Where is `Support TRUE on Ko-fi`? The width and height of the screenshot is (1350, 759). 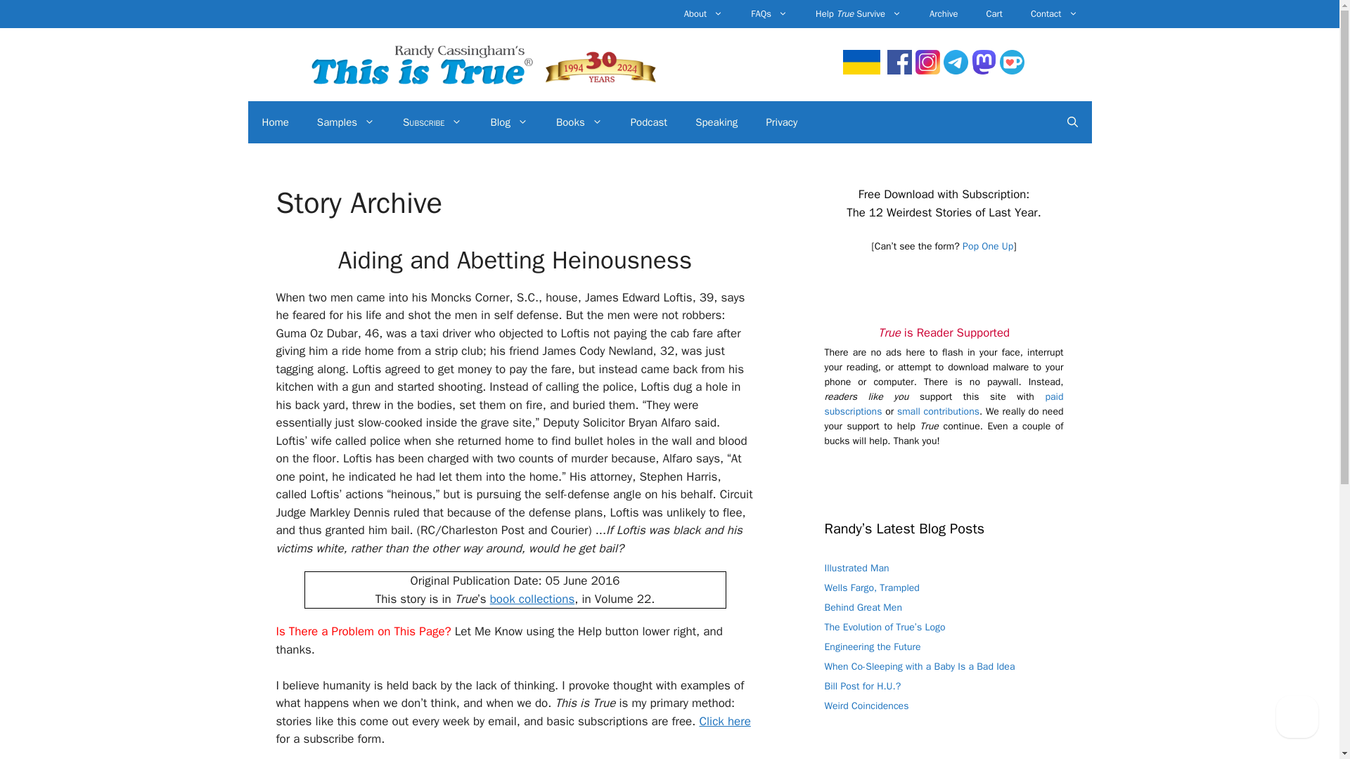
Support TRUE on Ko-fi is located at coordinates (938, 411).